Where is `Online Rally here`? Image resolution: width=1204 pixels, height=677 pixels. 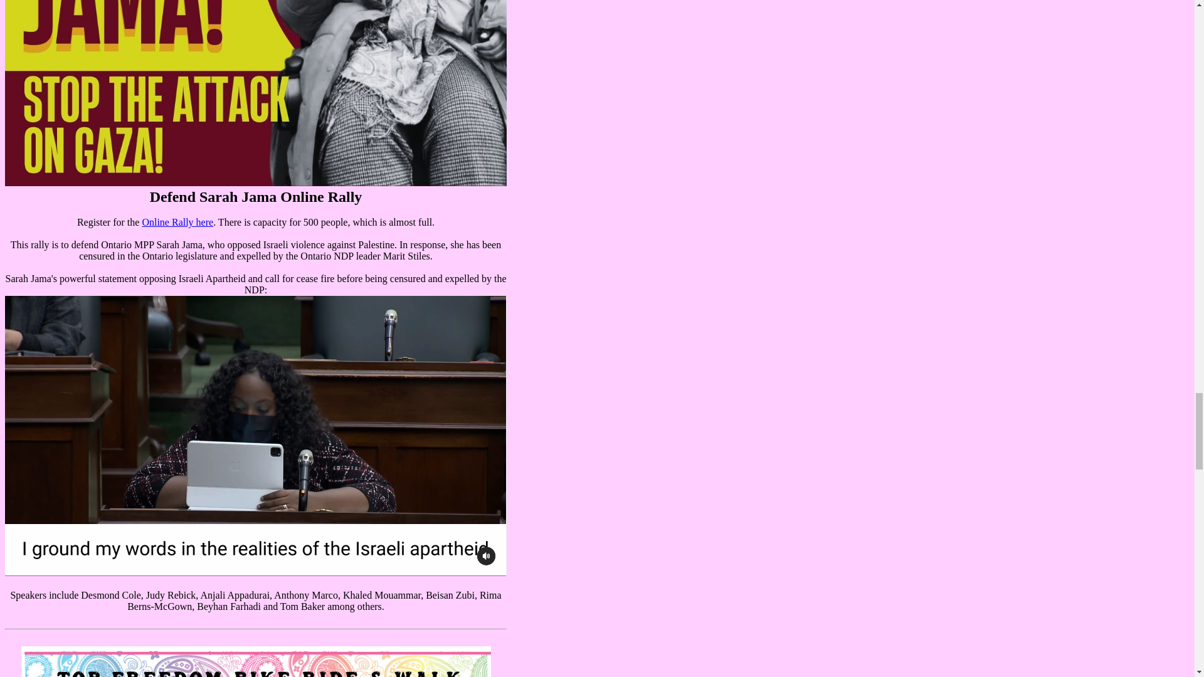 Online Rally here is located at coordinates (177, 222).